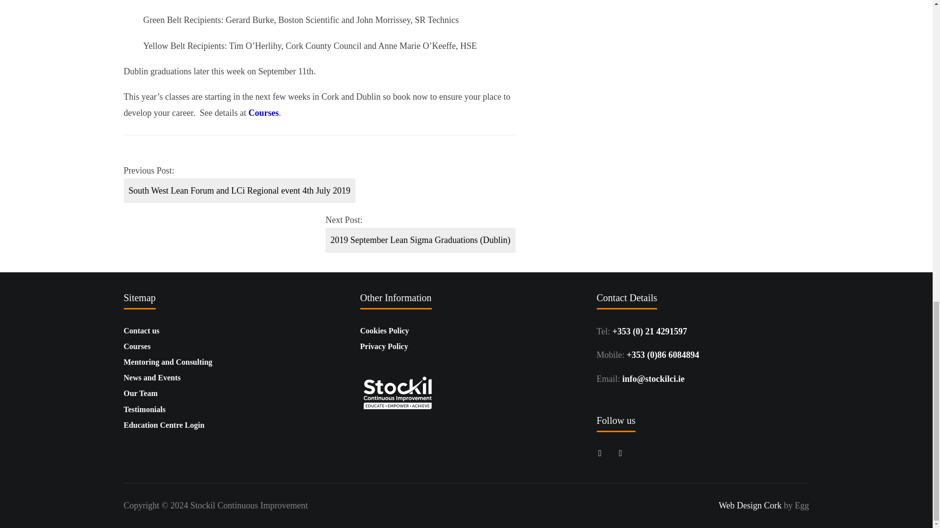  Describe the element at coordinates (164, 425) in the screenshot. I see `Education Centre Login` at that location.